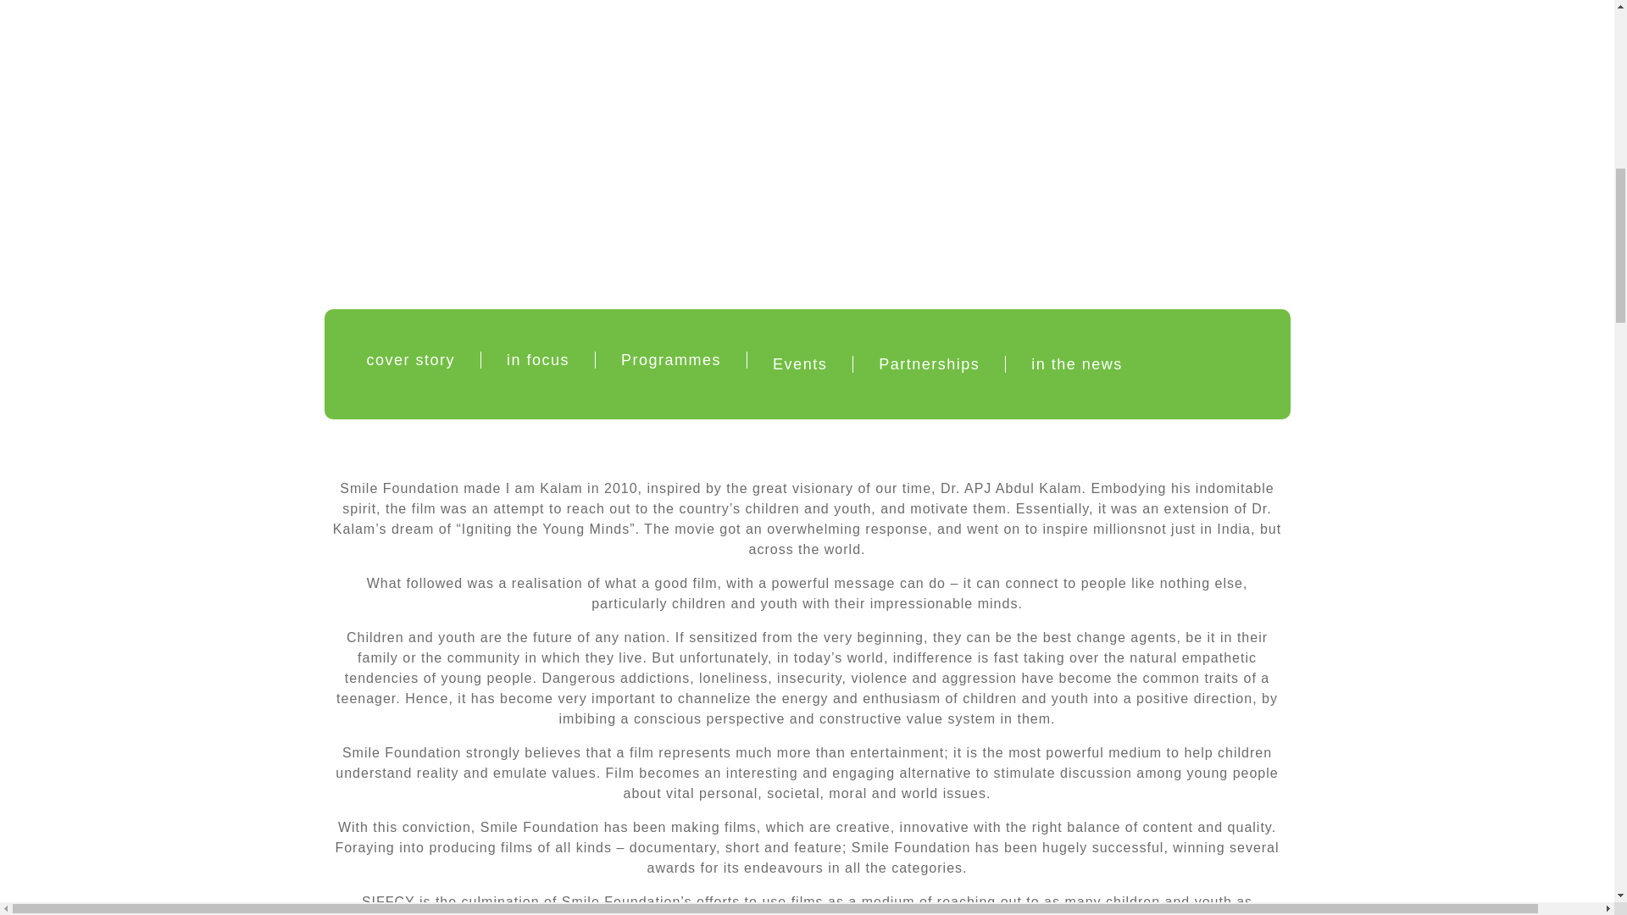 Image resolution: width=1627 pixels, height=915 pixels. Describe the element at coordinates (537, 359) in the screenshot. I see `in focus` at that location.